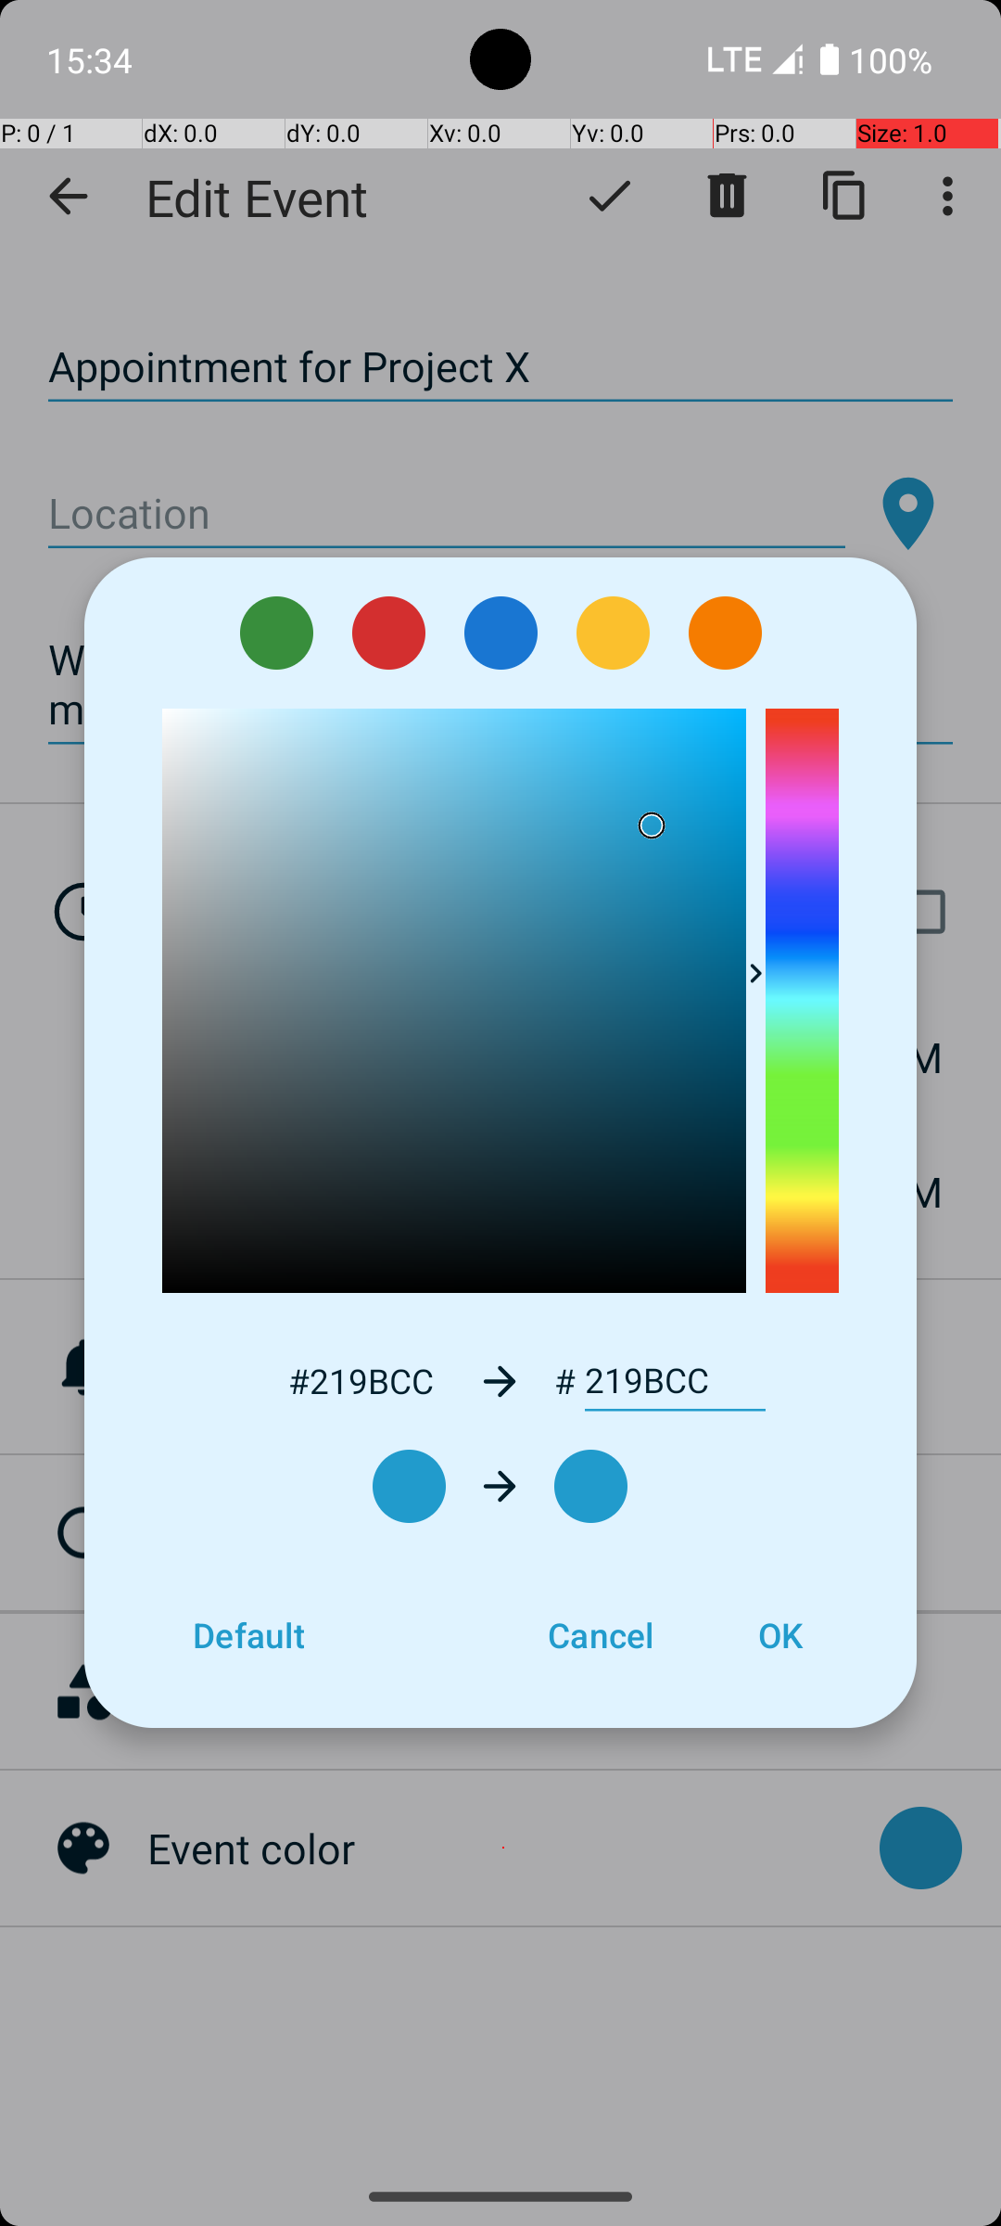 Image resolution: width=1001 pixels, height=2226 pixels. What do you see at coordinates (675, 1381) in the screenshot?
I see `219BCC` at bounding box center [675, 1381].